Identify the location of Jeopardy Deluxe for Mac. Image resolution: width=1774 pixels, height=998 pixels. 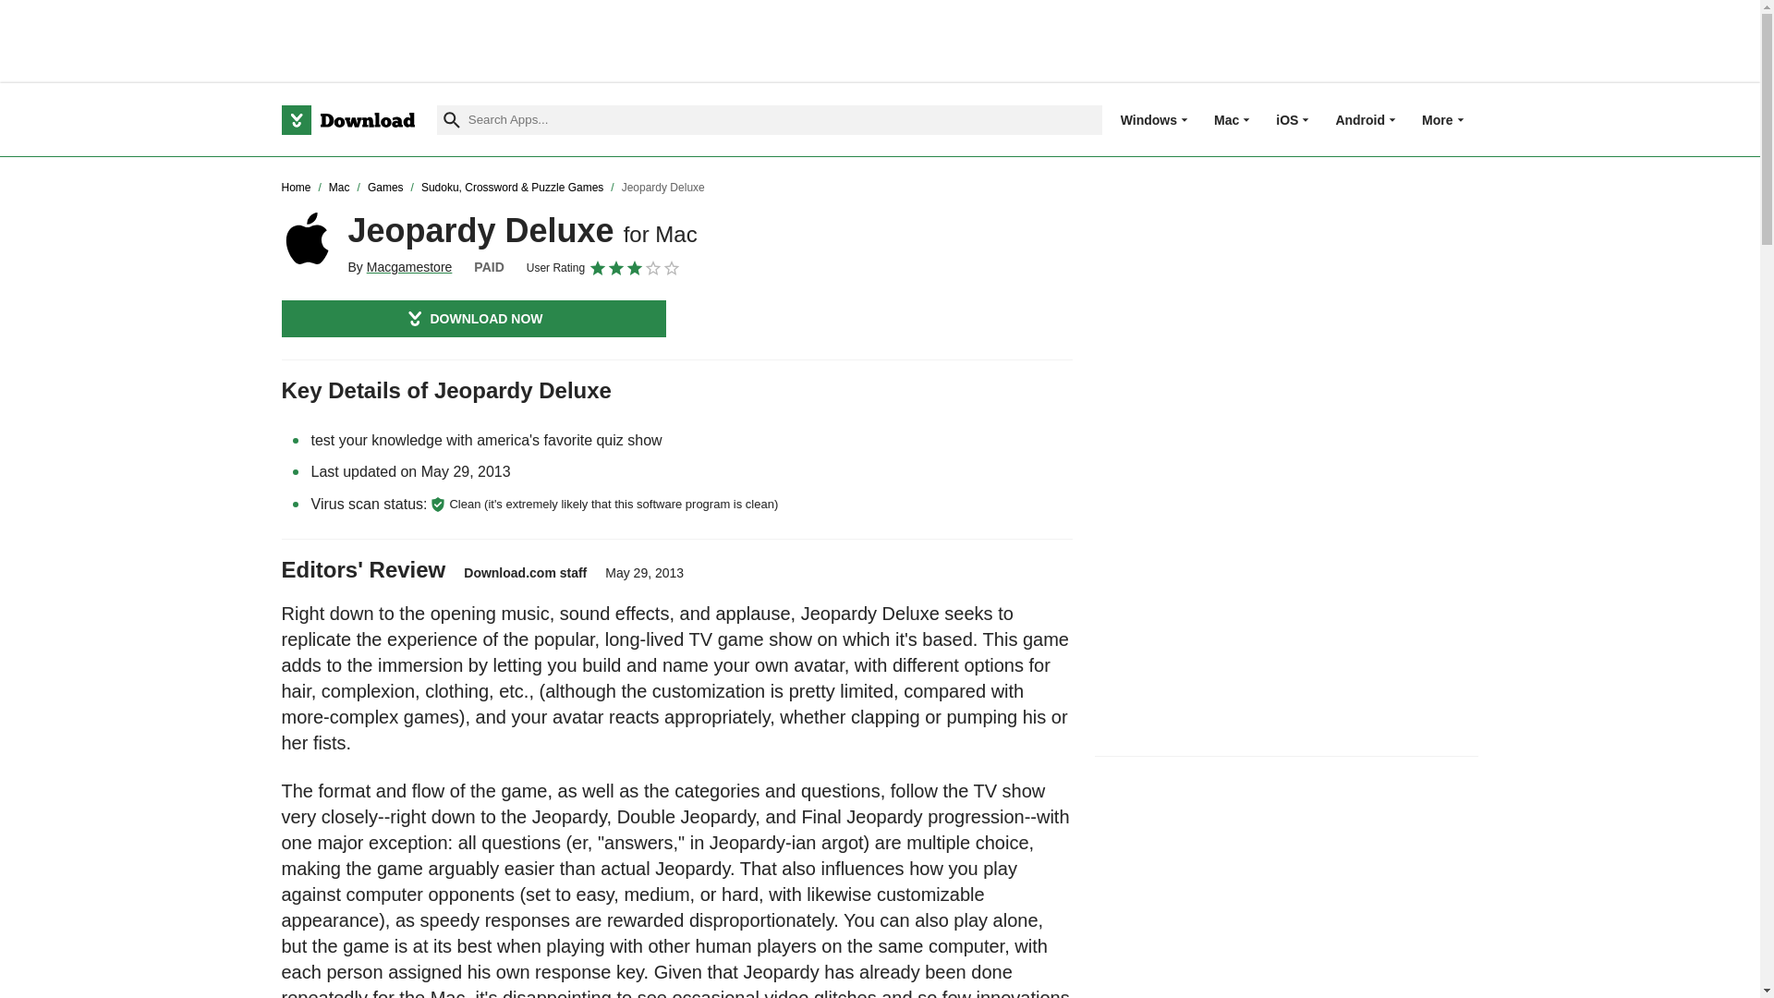
(307, 238).